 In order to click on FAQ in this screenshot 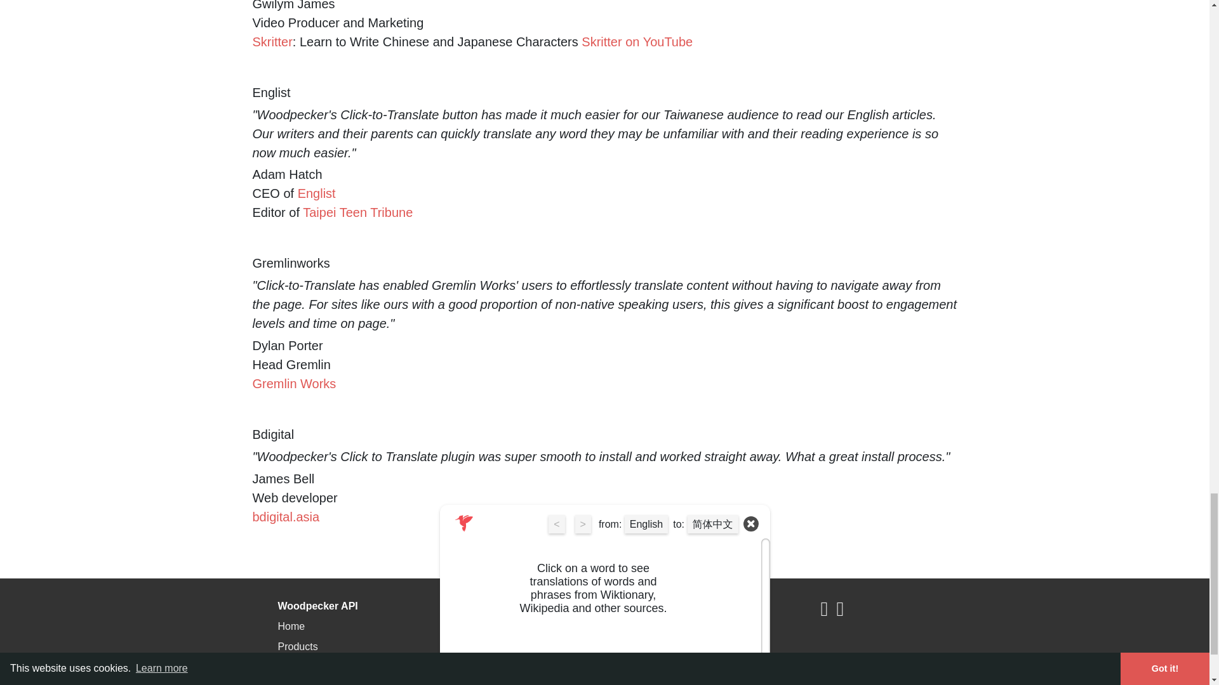, I will do `click(288, 667)`.